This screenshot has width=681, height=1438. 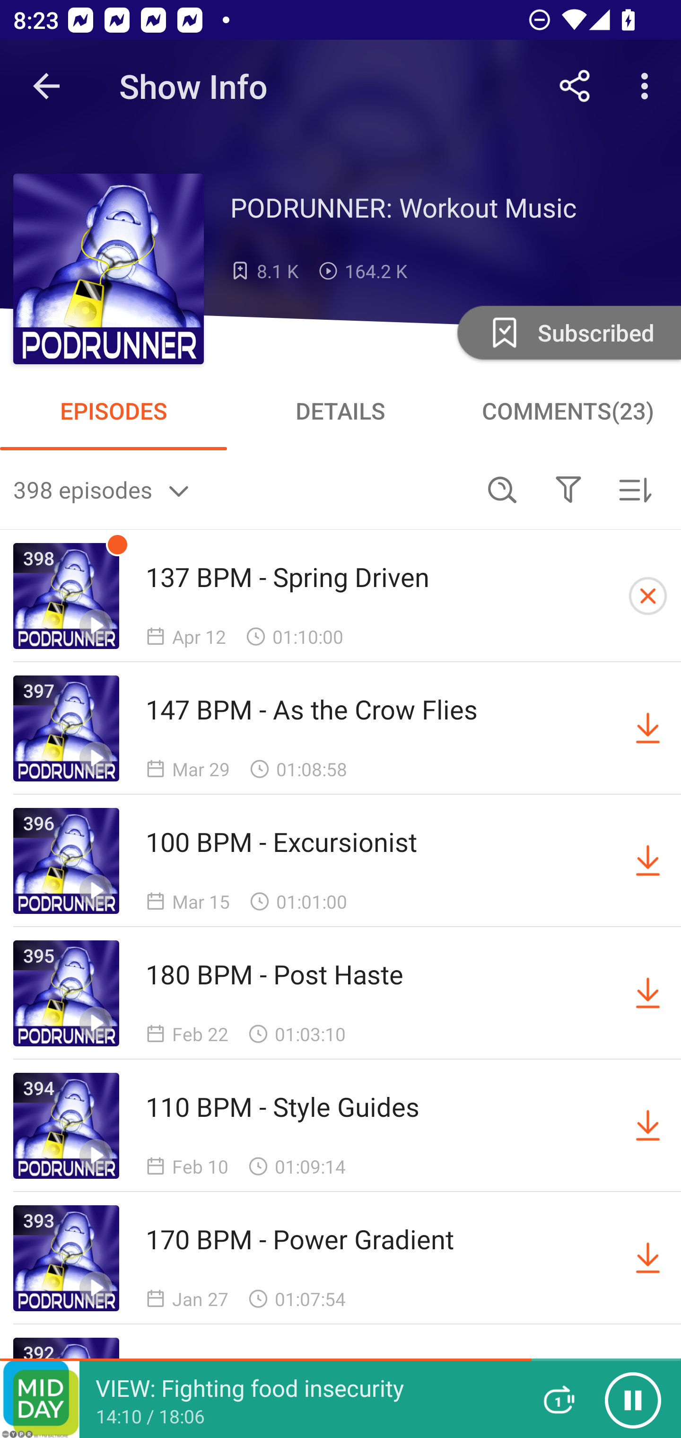 I want to click on Cancel Downloading, so click(x=648, y=596).